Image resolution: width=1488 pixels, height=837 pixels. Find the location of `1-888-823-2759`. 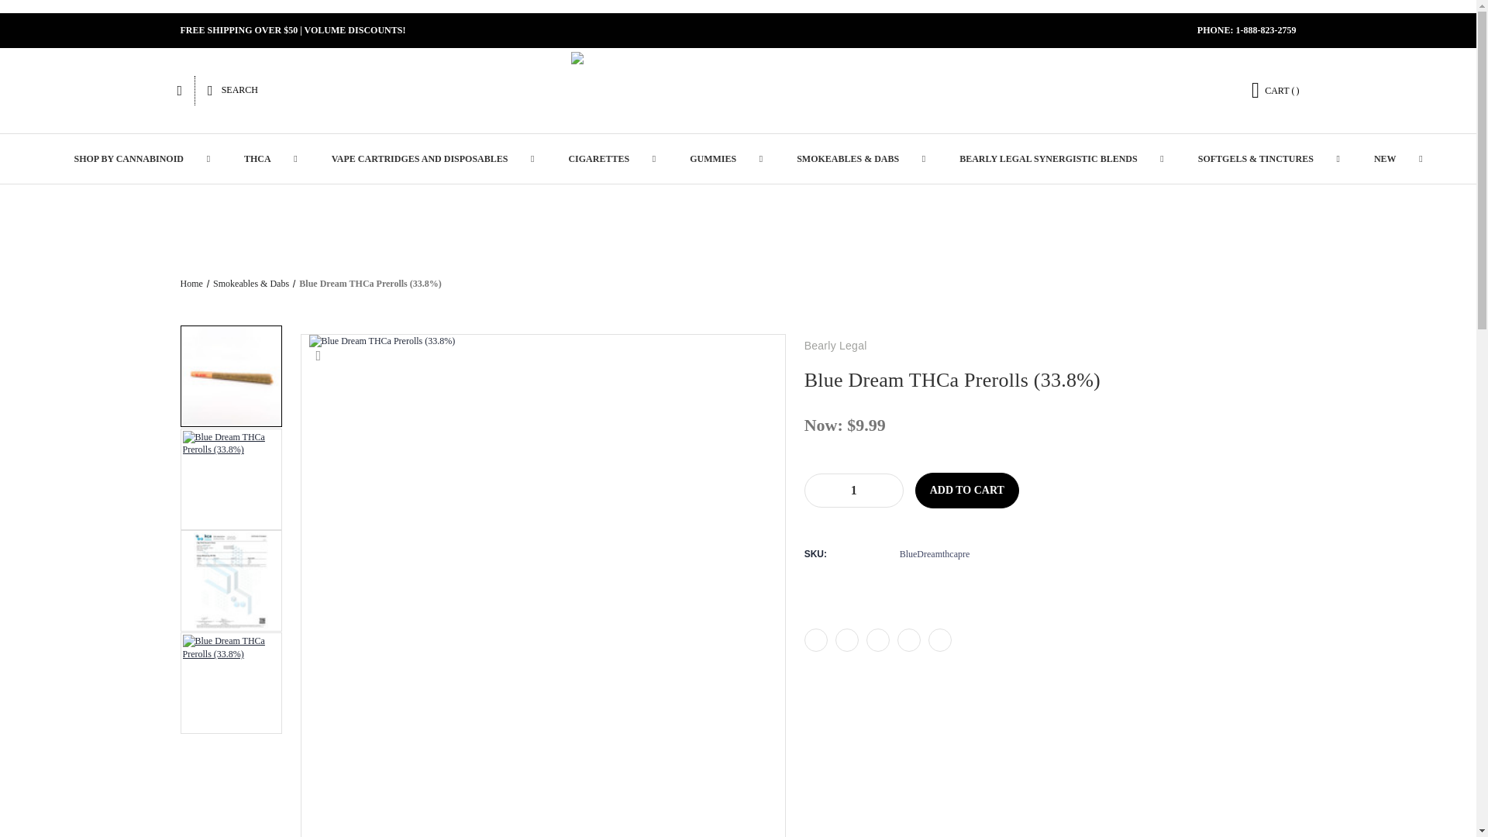

1-888-823-2759 is located at coordinates (1265, 30).